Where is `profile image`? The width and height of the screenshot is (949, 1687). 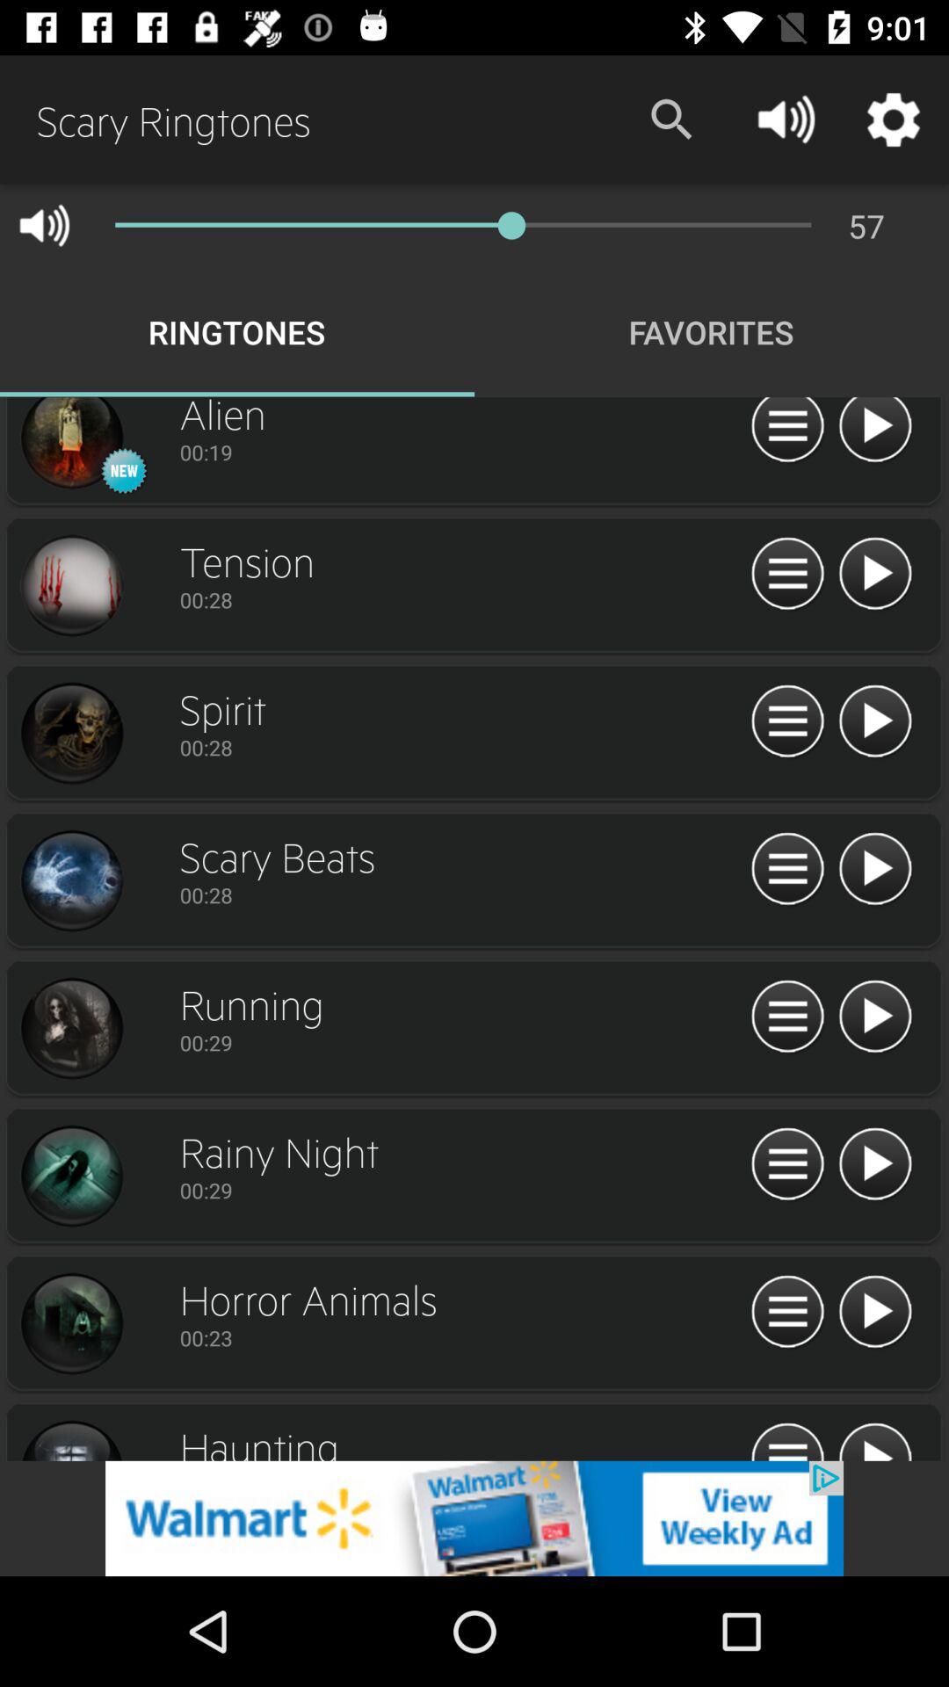
profile image is located at coordinates (71, 586).